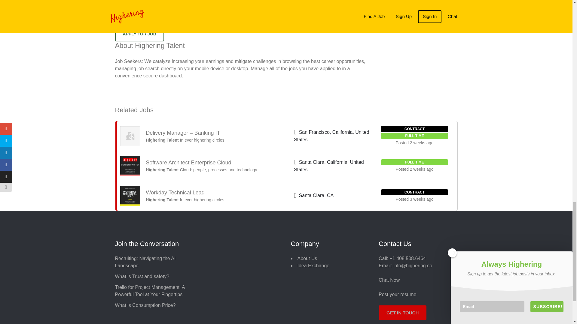  I want to click on Santa Clara, California, United States, so click(329, 166).